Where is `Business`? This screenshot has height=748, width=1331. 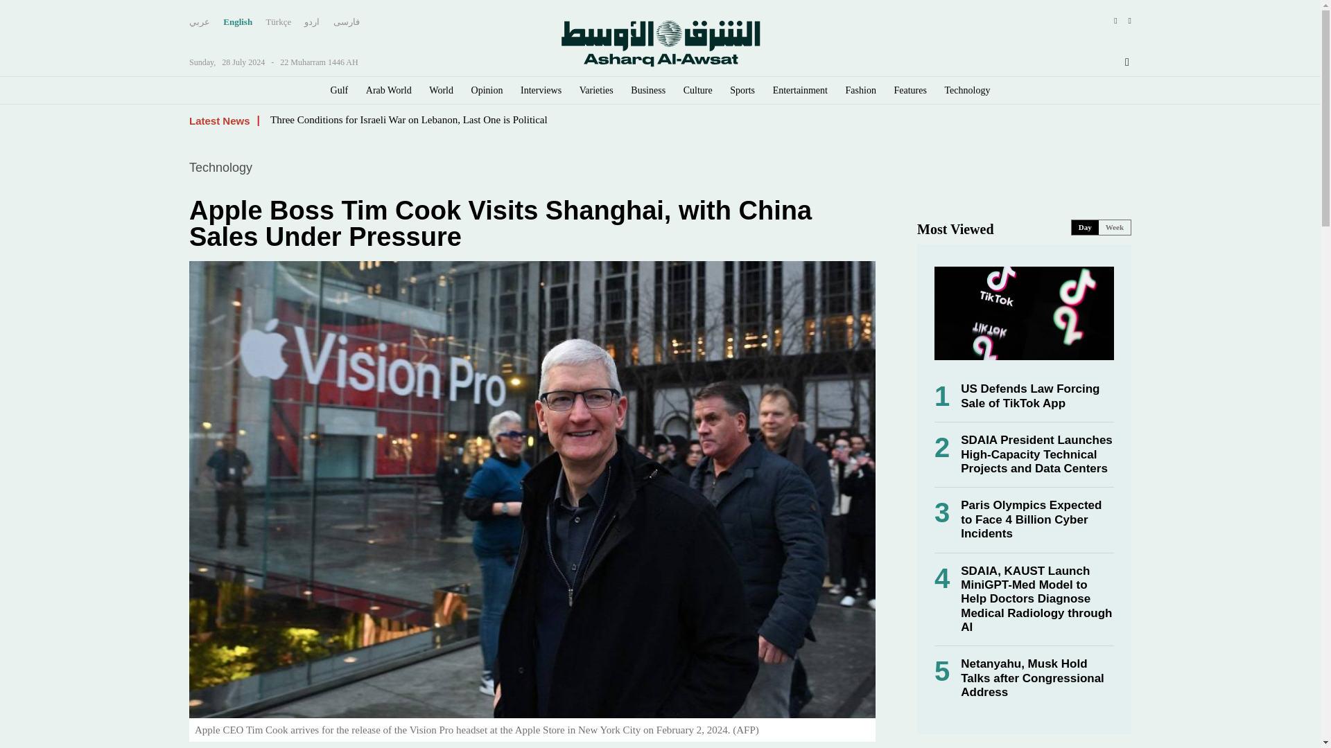 Business is located at coordinates (648, 91).